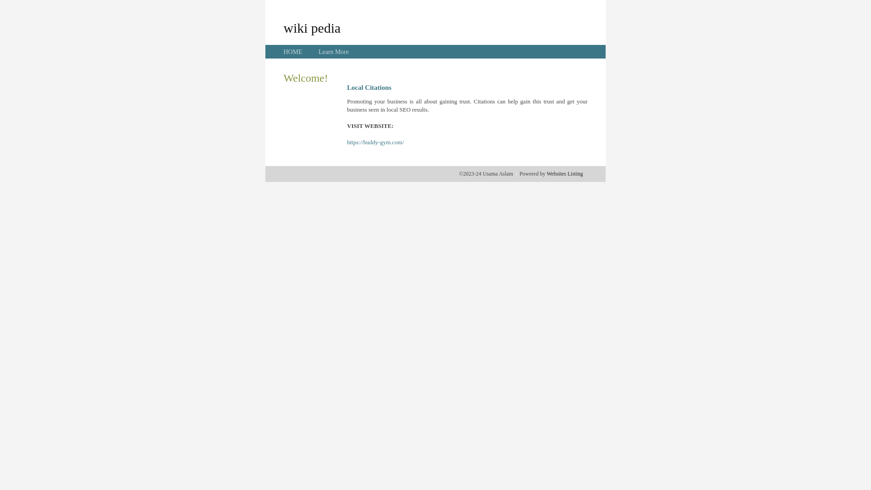 This screenshot has width=871, height=490. What do you see at coordinates (312, 28) in the screenshot?
I see `wiki pedia` at bounding box center [312, 28].